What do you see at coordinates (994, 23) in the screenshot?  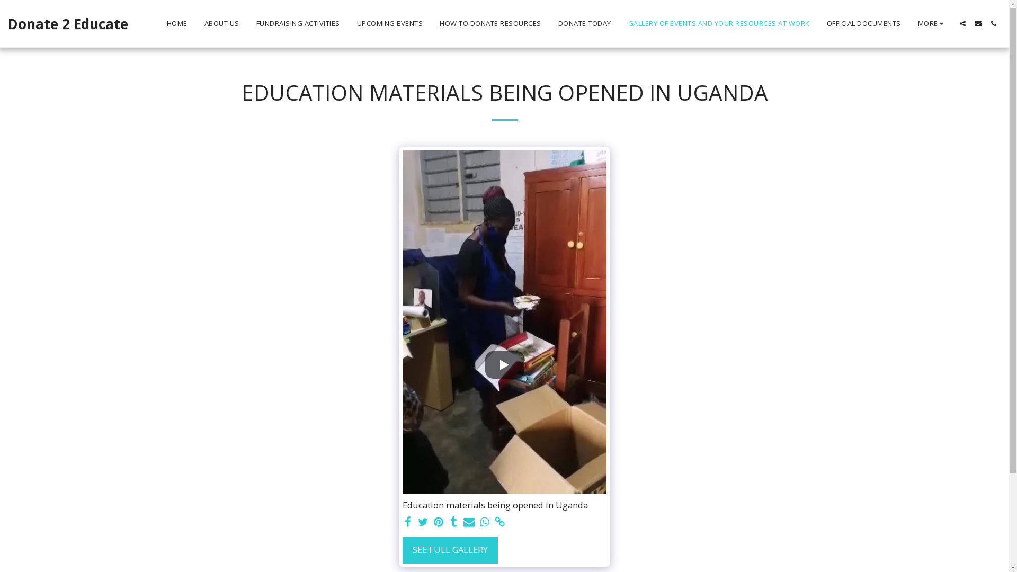 I see ` ` at bounding box center [994, 23].